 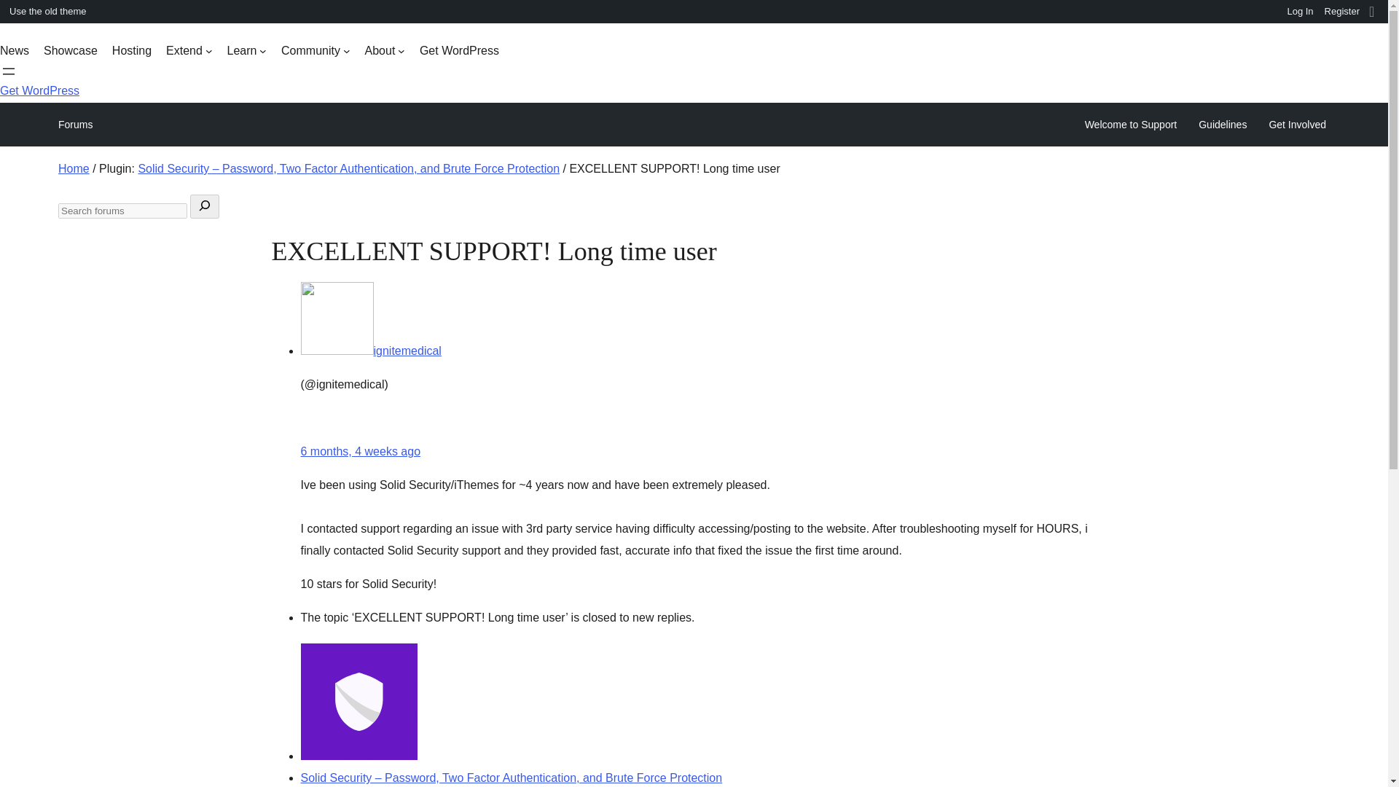 I want to click on News, so click(x=15, y=51).